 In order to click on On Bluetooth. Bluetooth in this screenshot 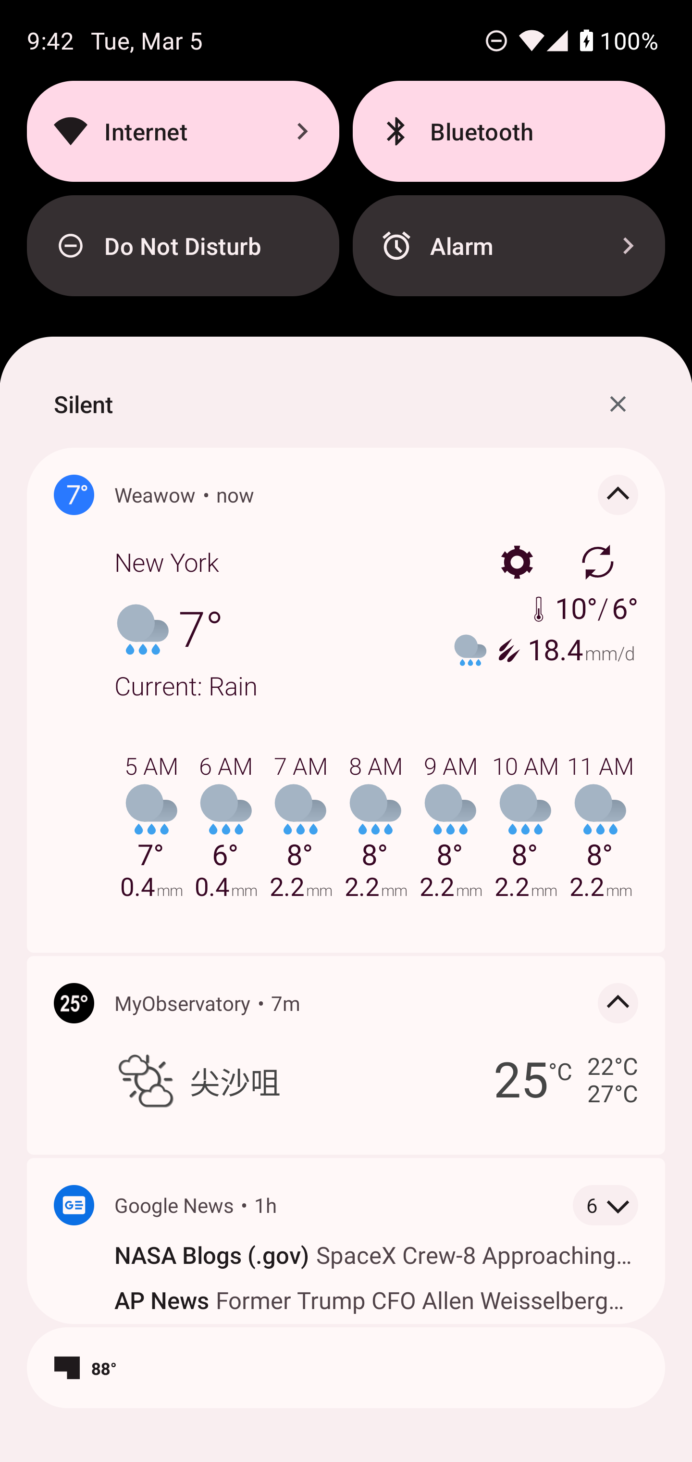, I will do `click(508, 131)`.